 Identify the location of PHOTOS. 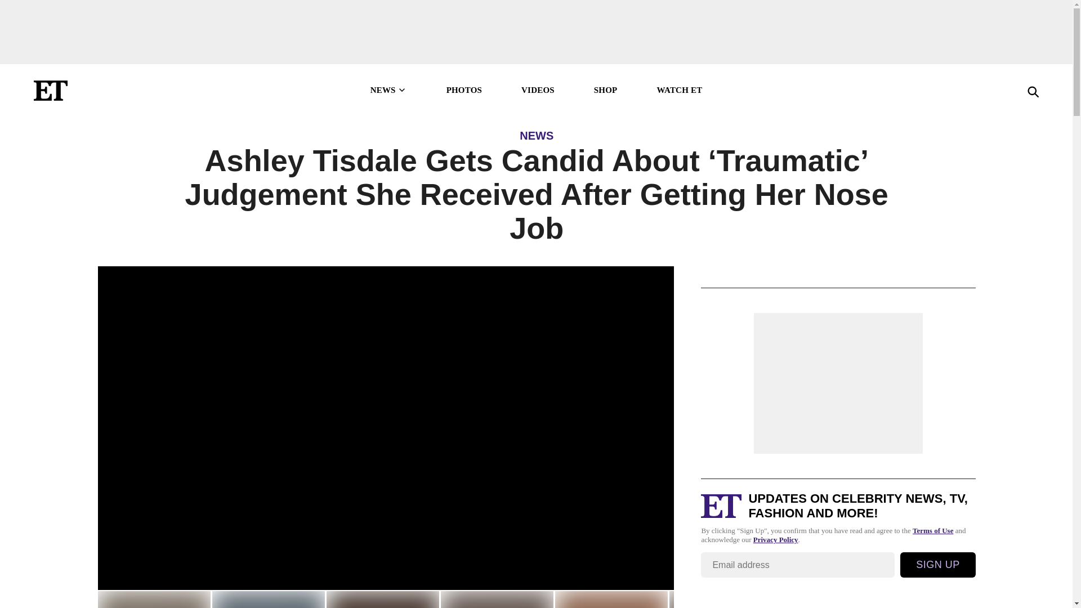
(464, 90).